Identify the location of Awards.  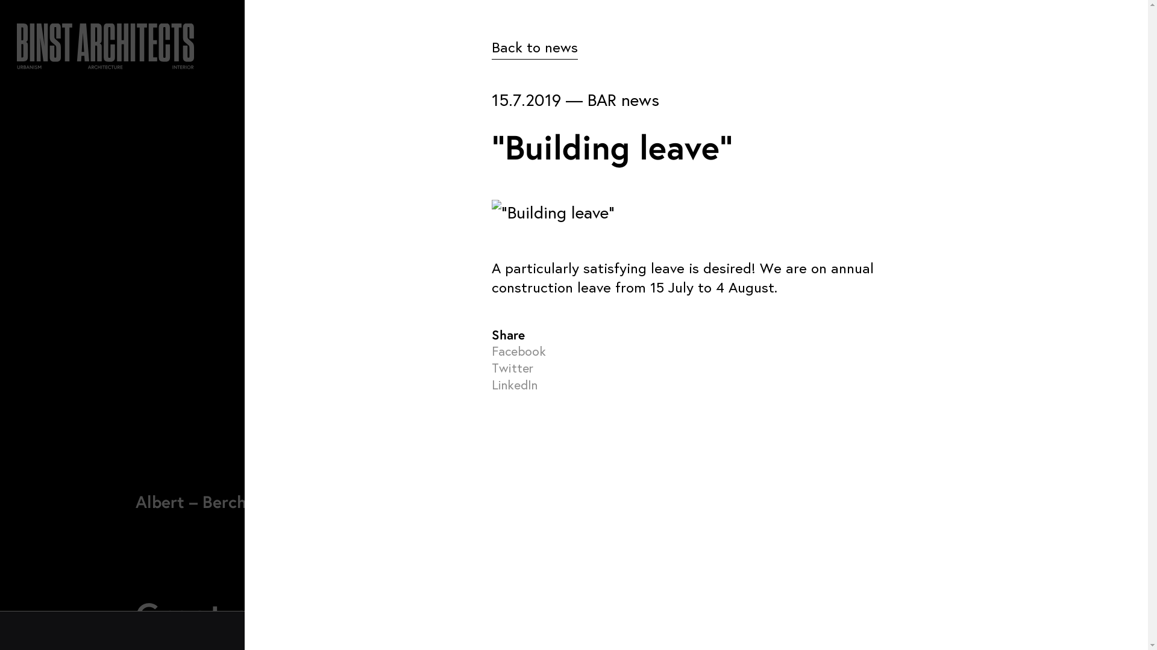
(324, 447).